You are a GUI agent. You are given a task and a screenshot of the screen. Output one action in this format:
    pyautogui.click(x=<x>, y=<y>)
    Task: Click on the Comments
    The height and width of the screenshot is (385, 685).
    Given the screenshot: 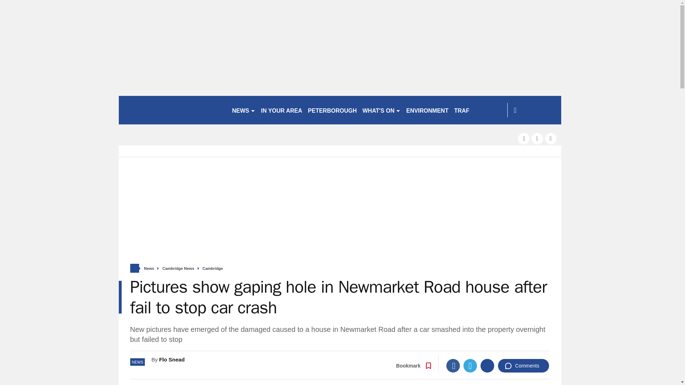 What is the action you would take?
    pyautogui.click(x=523, y=366)
    